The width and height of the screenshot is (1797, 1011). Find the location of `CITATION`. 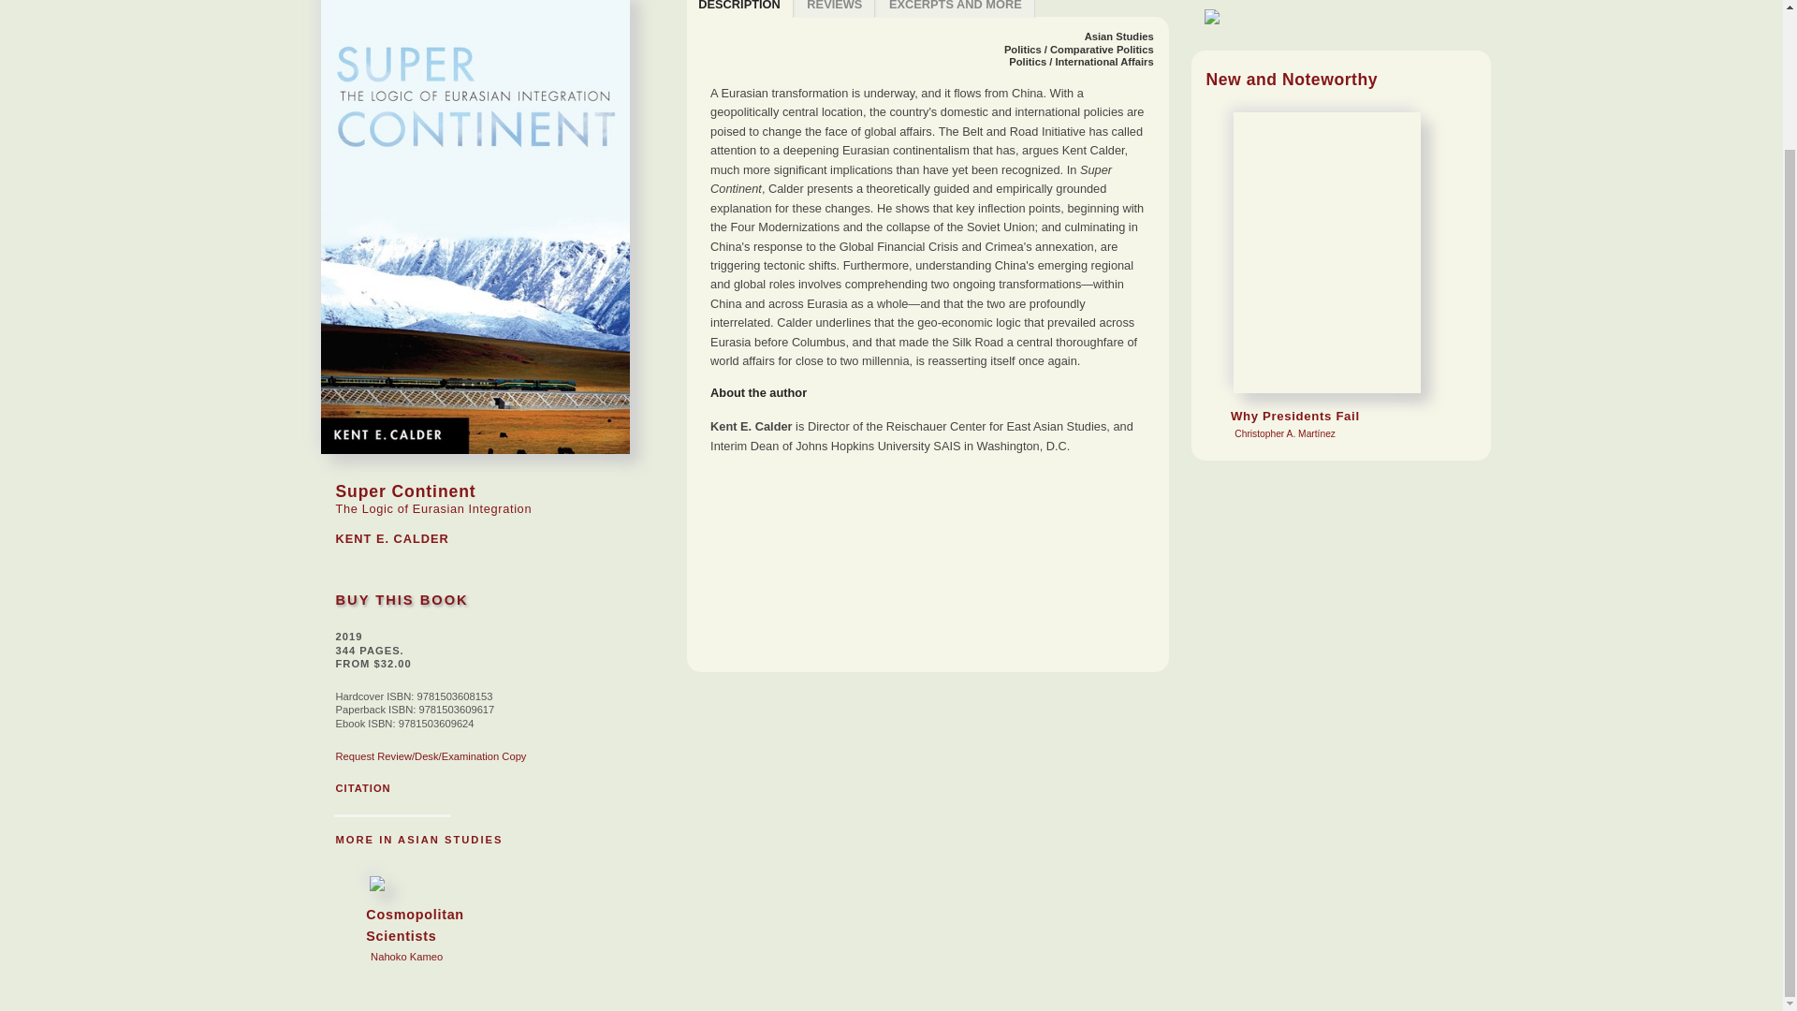

CITATION is located at coordinates (434, 919).